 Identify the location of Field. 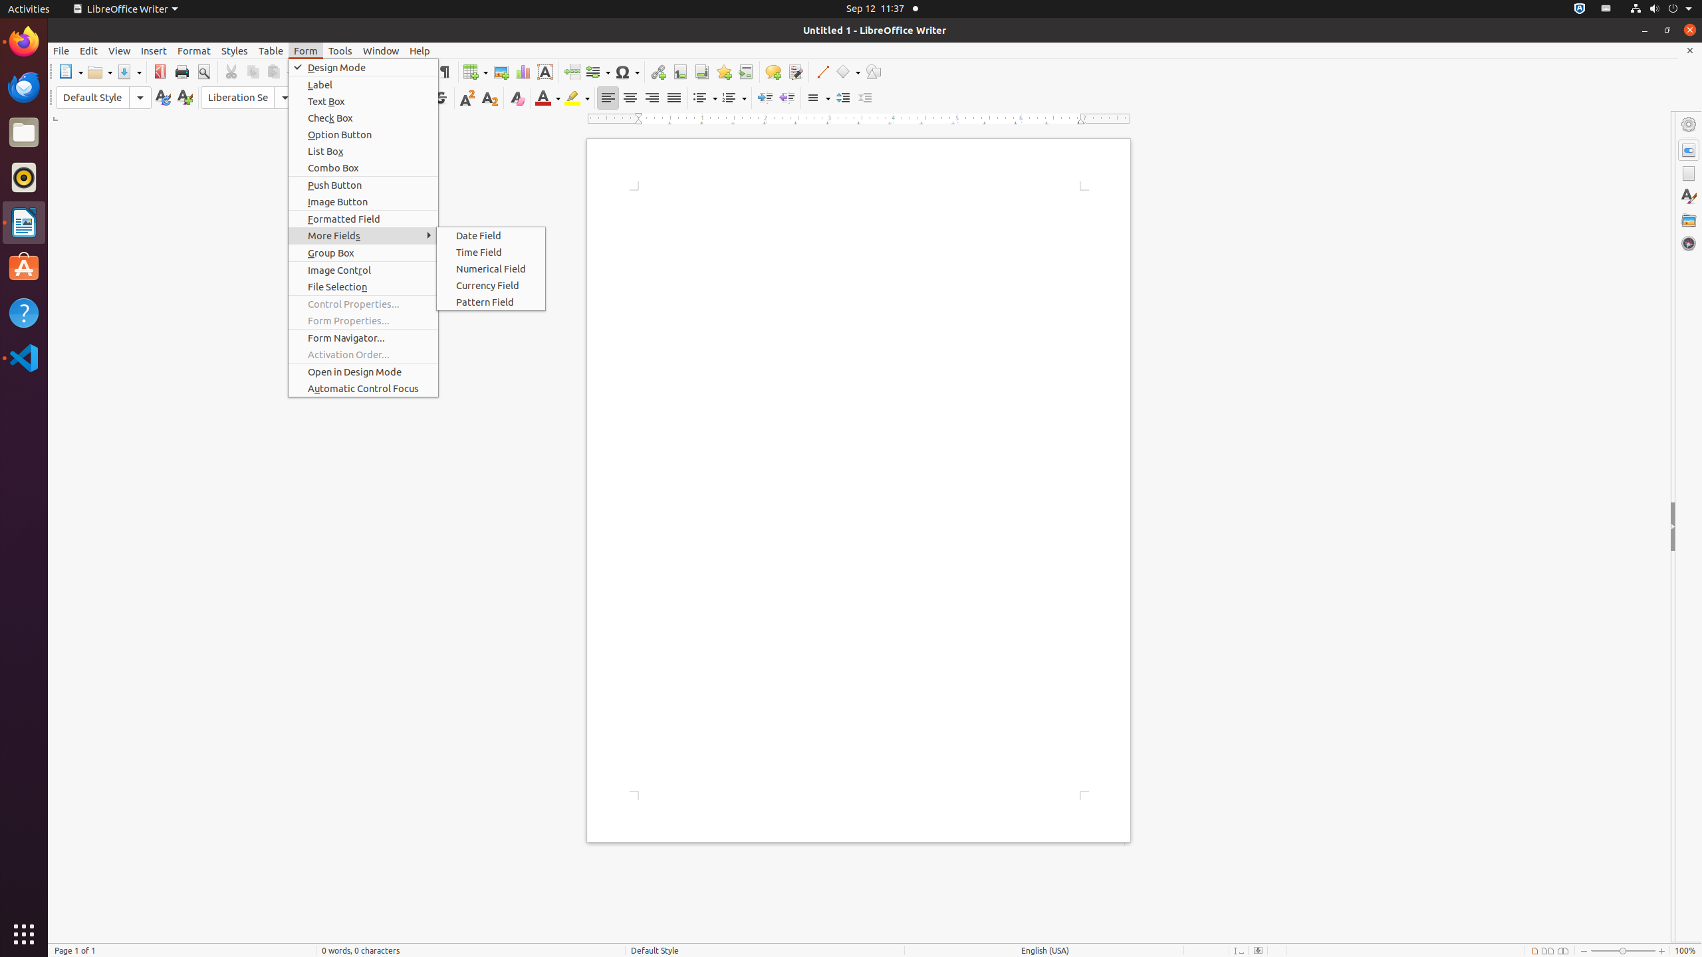
(598, 72).